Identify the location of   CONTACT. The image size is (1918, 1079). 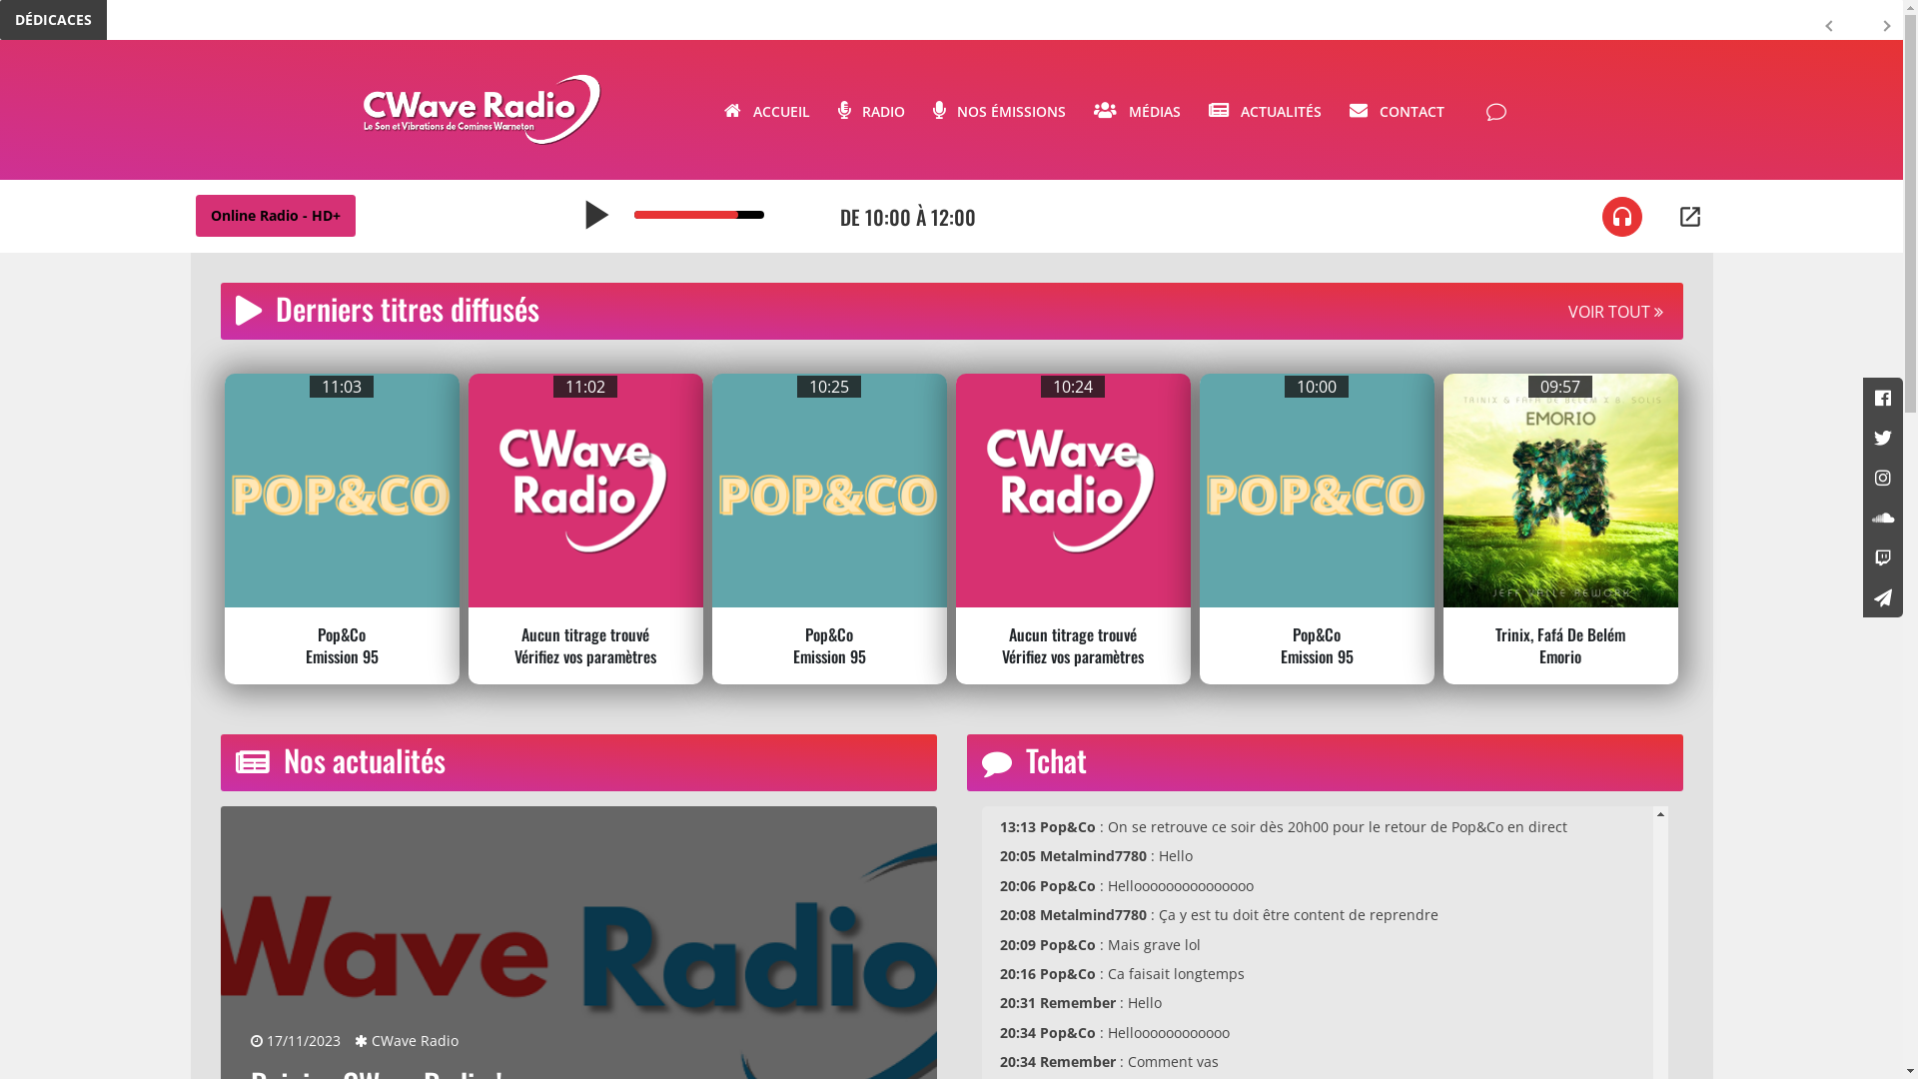
(1397, 110).